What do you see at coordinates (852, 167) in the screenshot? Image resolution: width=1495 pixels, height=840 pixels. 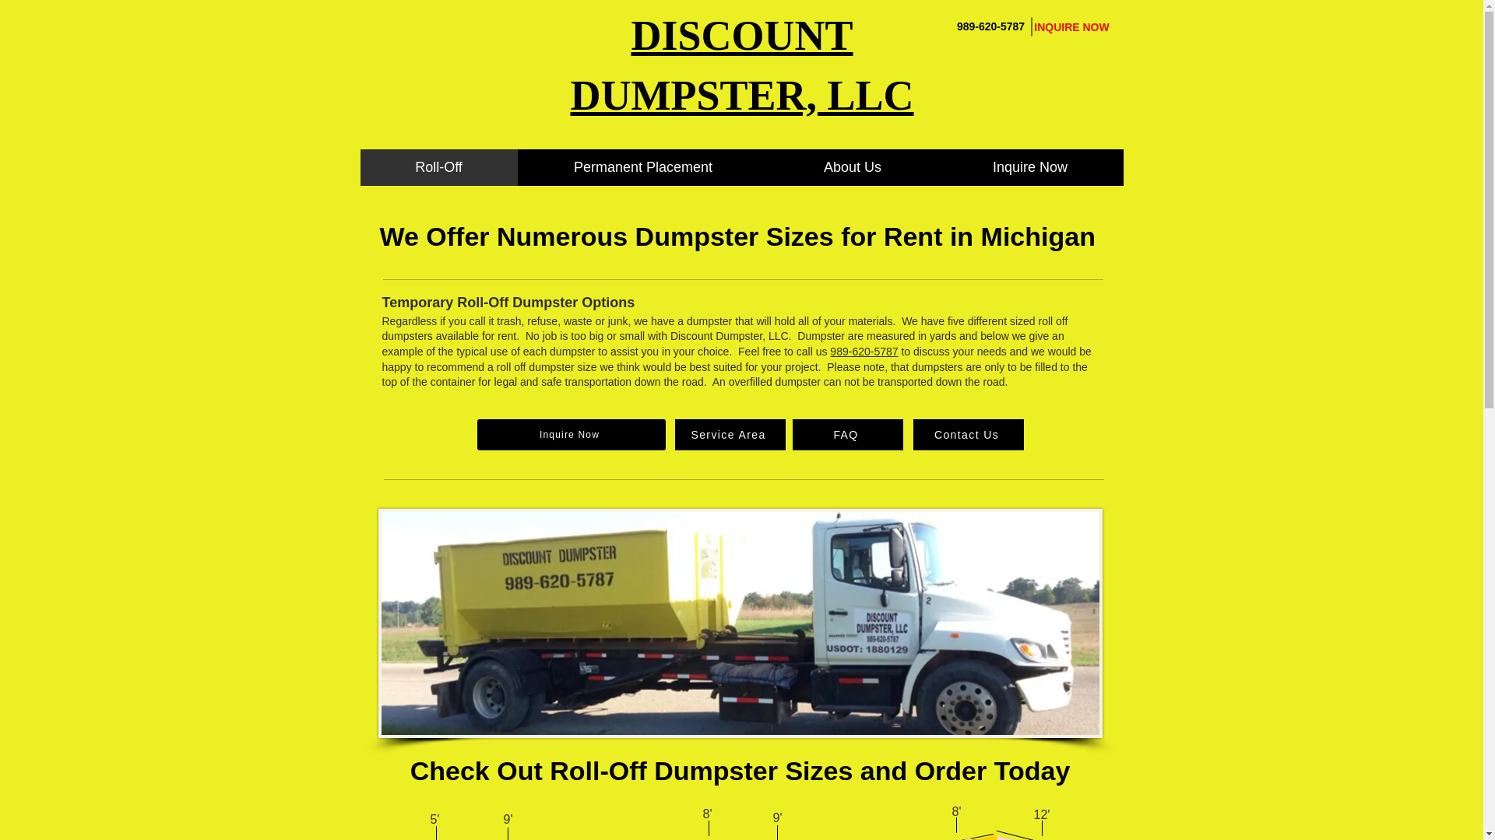 I see `About Us` at bounding box center [852, 167].